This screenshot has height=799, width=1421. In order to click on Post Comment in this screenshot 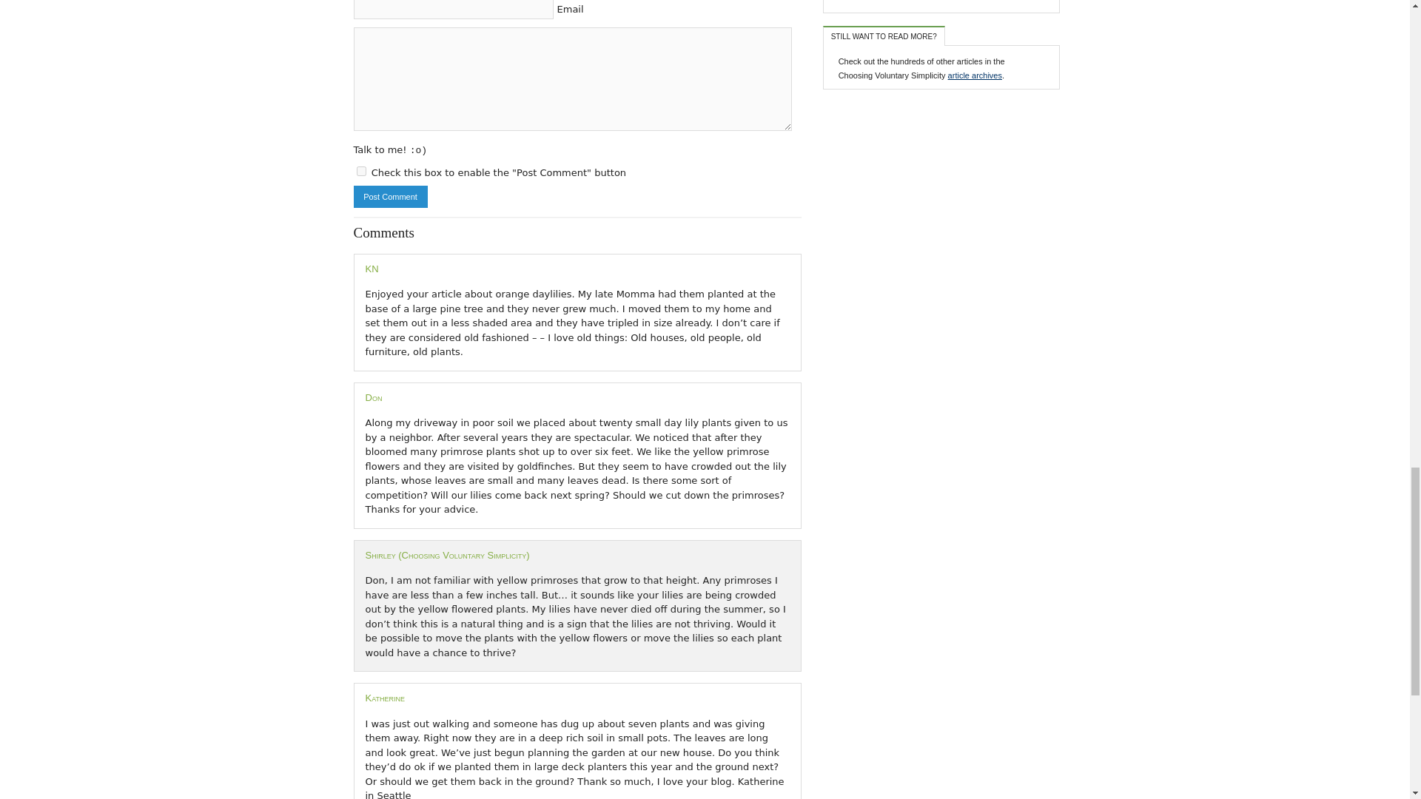, I will do `click(391, 196)`.